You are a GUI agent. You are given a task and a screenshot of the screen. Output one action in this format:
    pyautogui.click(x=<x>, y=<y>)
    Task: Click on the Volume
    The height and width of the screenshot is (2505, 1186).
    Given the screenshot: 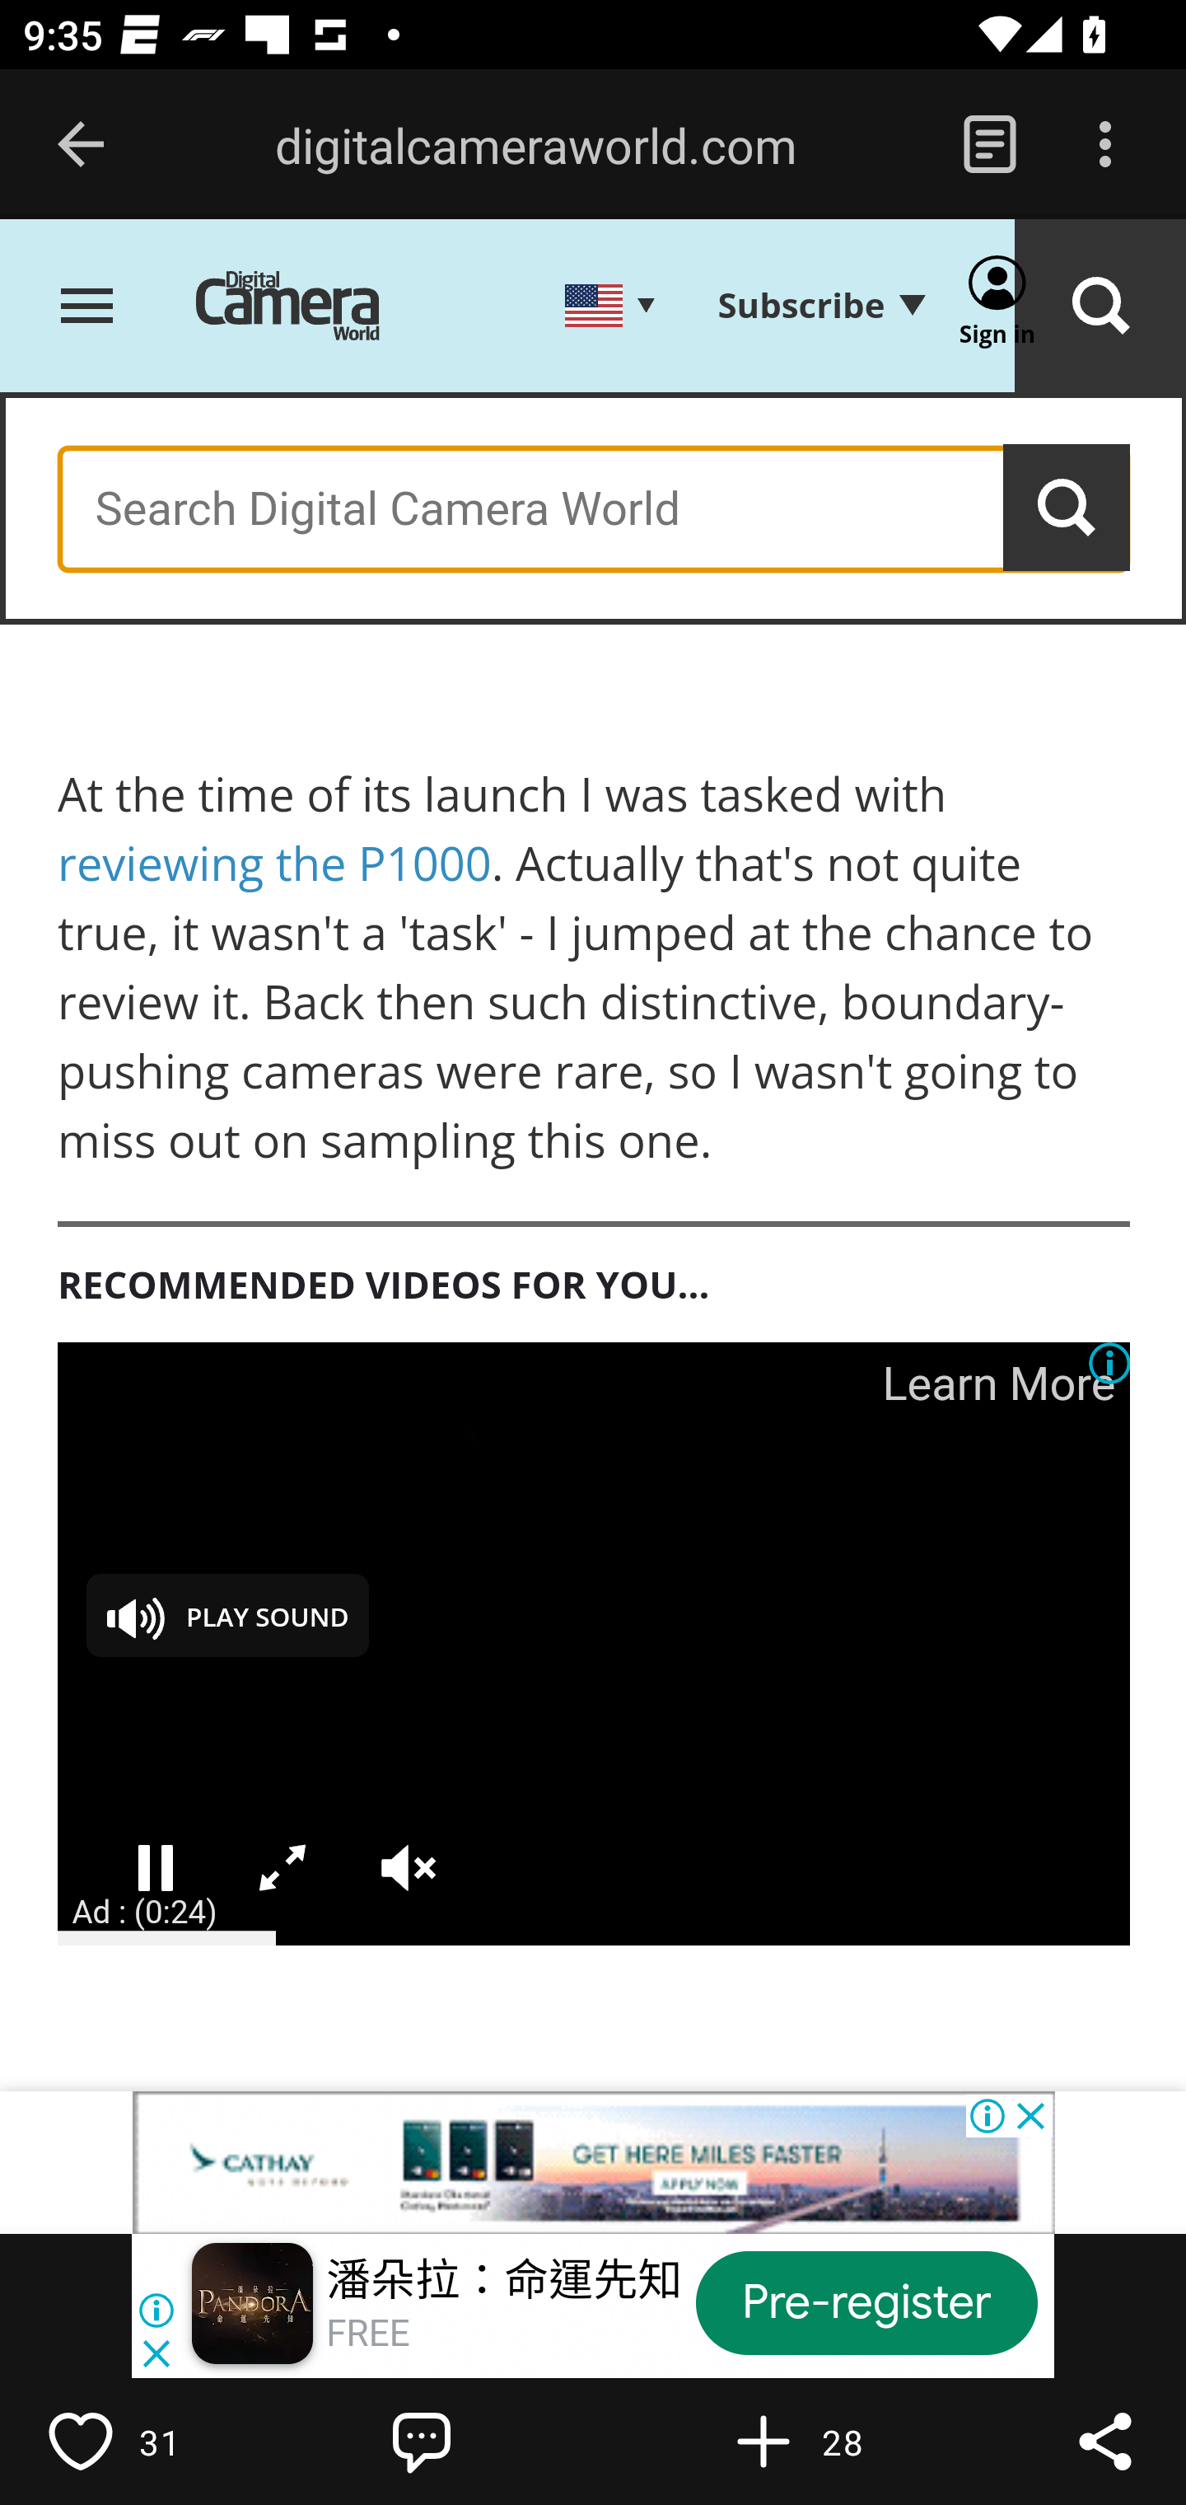 What is the action you would take?
    pyautogui.click(x=409, y=1869)
    